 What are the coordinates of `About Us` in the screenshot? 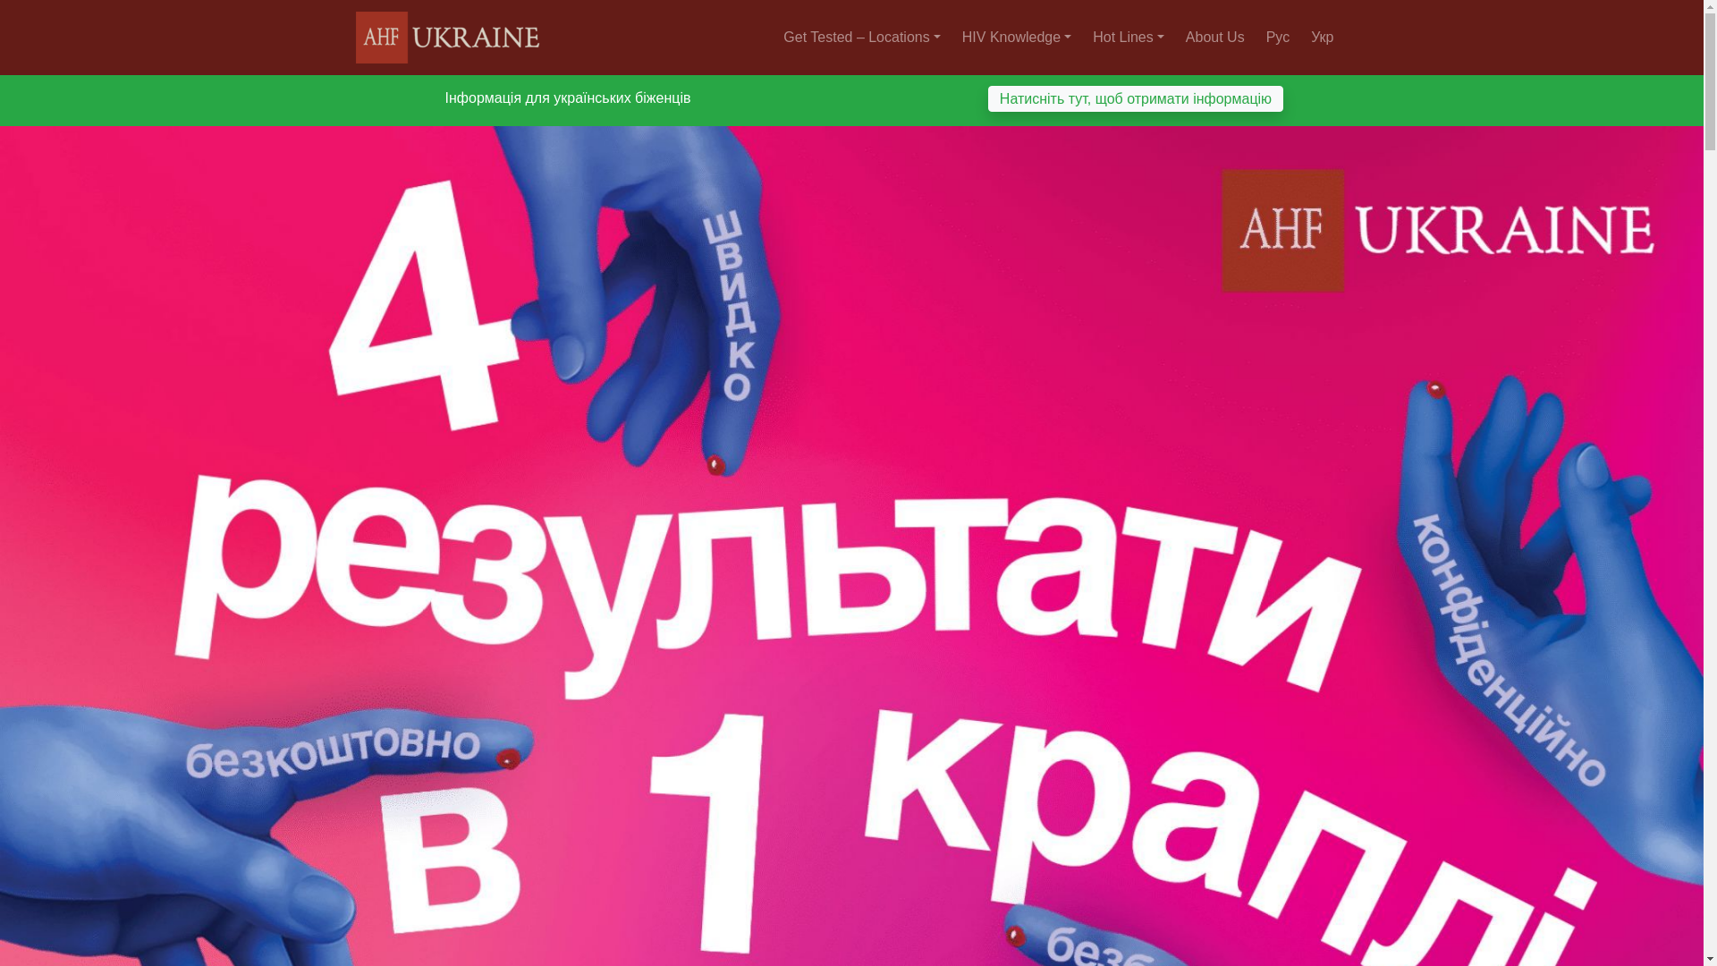 It's located at (1218, 37).